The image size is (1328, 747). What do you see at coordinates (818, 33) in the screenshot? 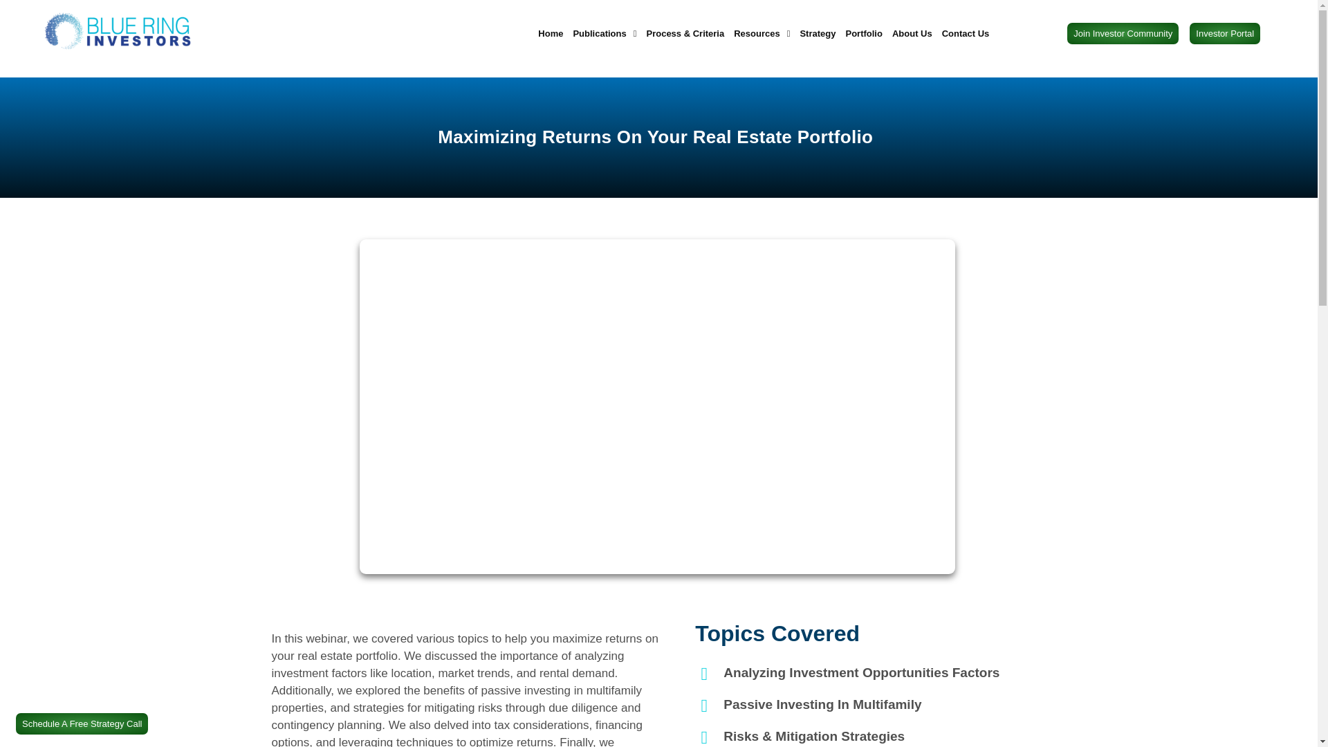
I see `Strategy` at bounding box center [818, 33].